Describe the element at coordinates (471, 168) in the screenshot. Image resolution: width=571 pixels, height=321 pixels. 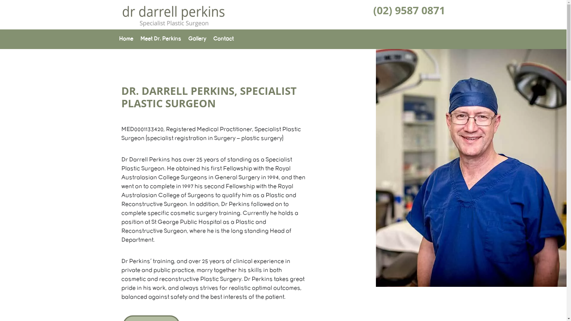
I see `Doctor` at that location.